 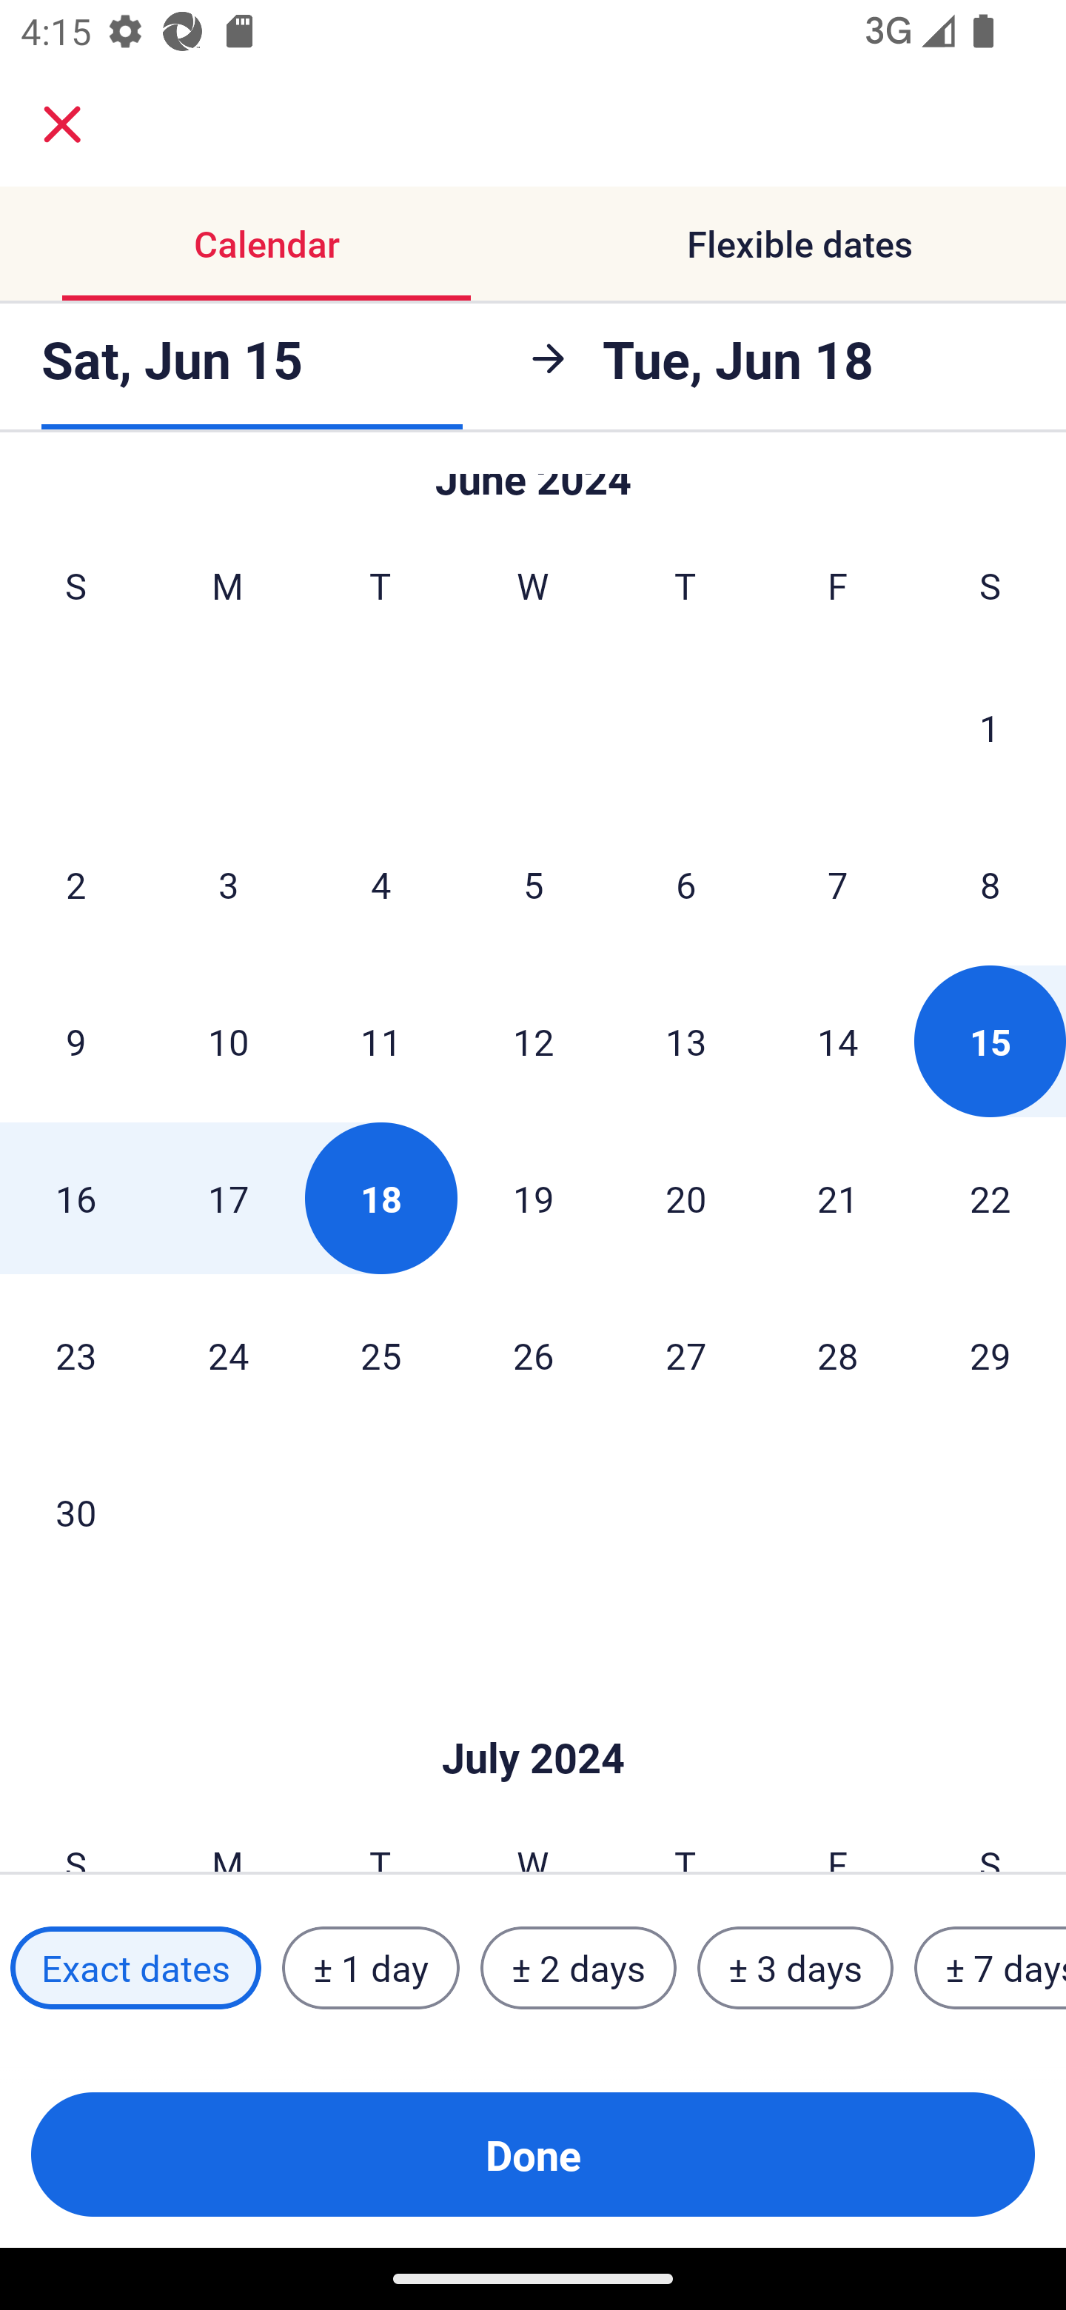 I want to click on 23 Sunday, June 23, 2024, so click(x=76, y=1356).